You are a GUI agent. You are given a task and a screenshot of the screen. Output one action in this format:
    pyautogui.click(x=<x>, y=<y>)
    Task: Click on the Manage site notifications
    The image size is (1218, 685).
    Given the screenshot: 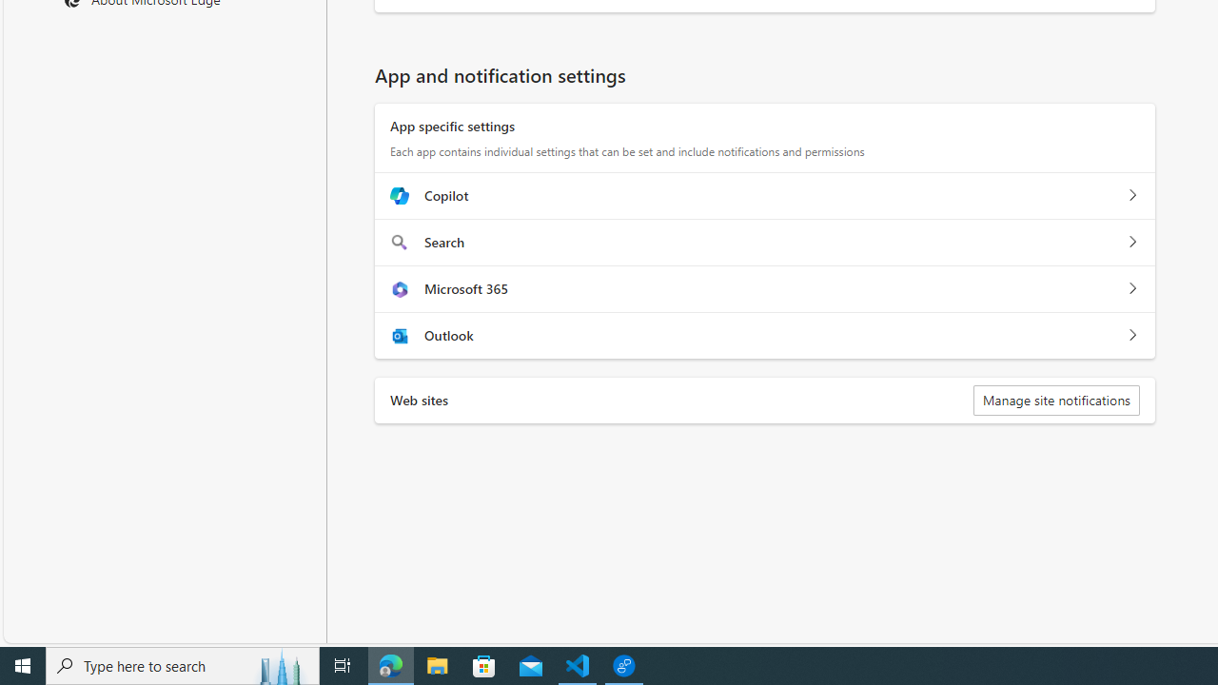 What is the action you would take?
    pyautogui.click(x=1056, y=400)
    